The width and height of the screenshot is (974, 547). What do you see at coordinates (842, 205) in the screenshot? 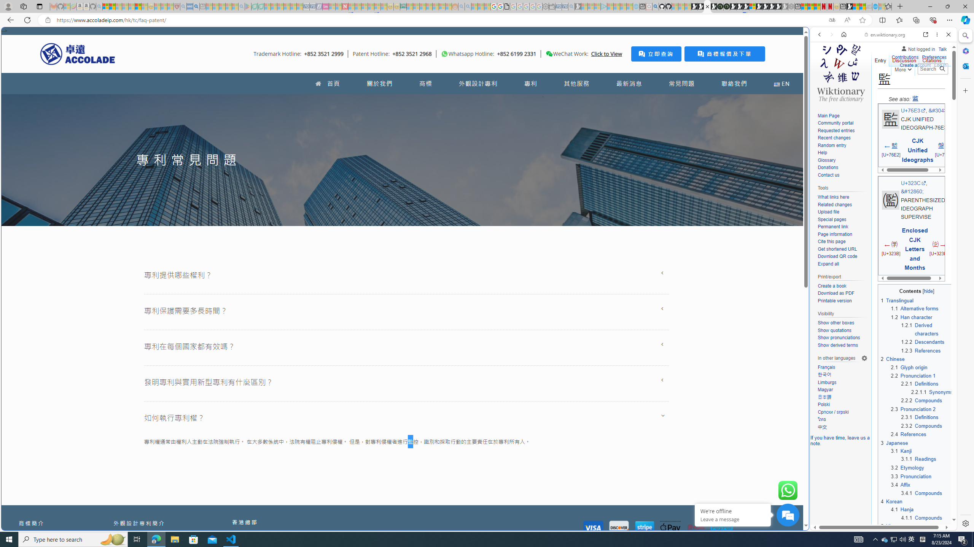
I see `Related changes` at bounding box center [842, 205].